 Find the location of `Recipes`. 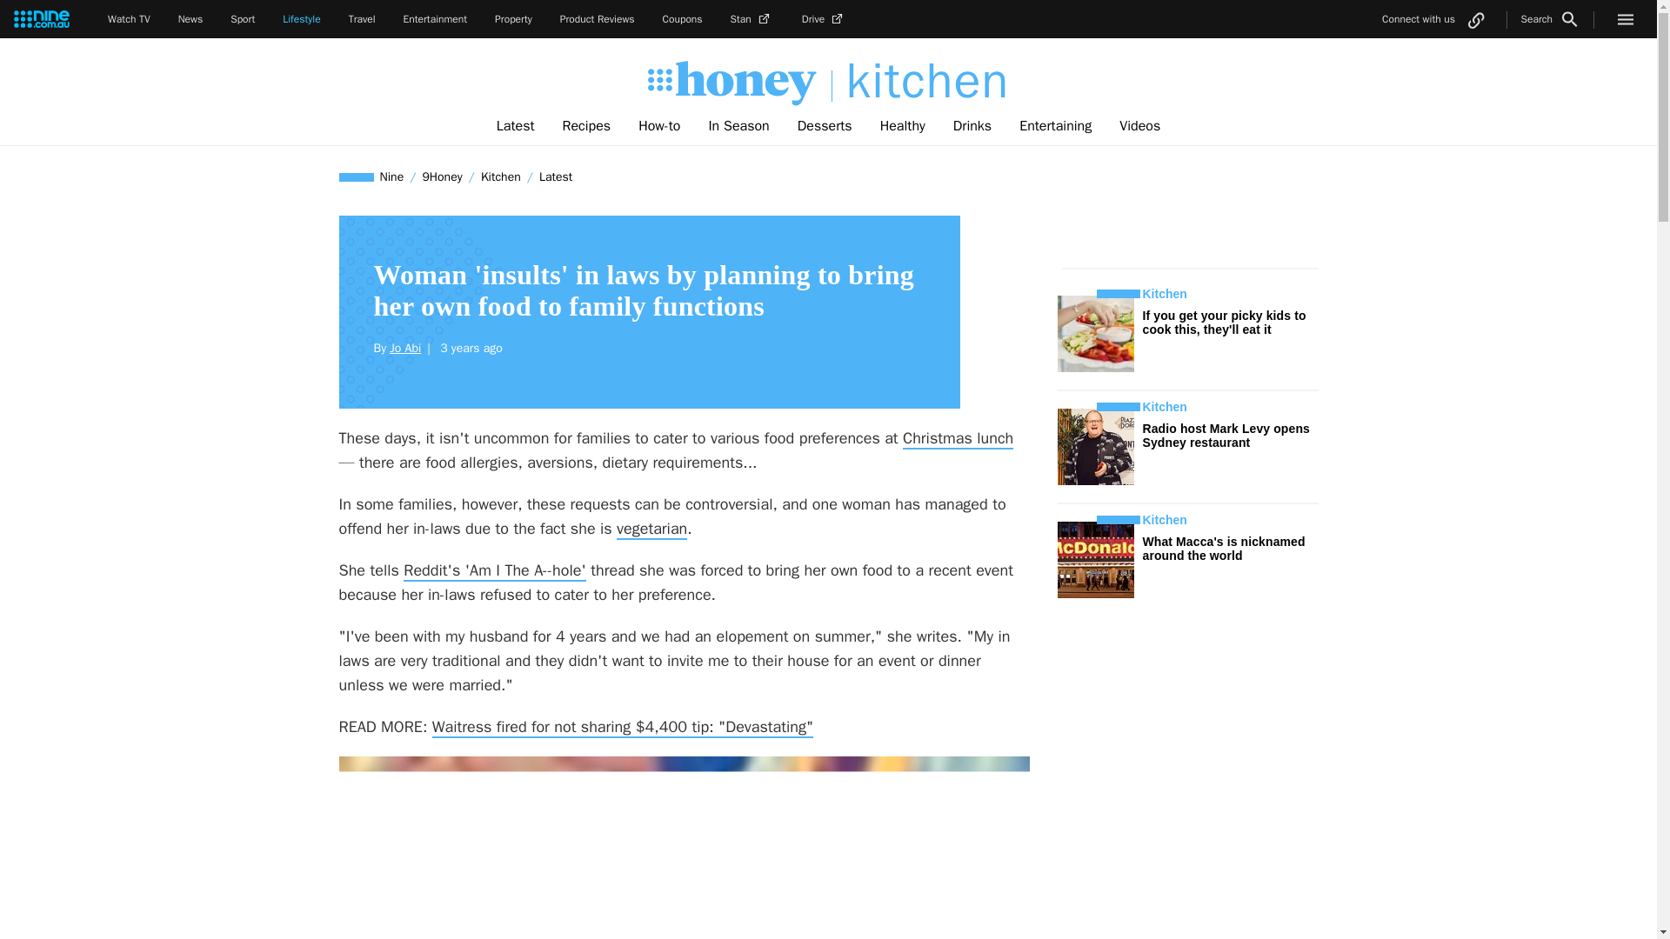

Recipes is located at coordinates (586, 126).